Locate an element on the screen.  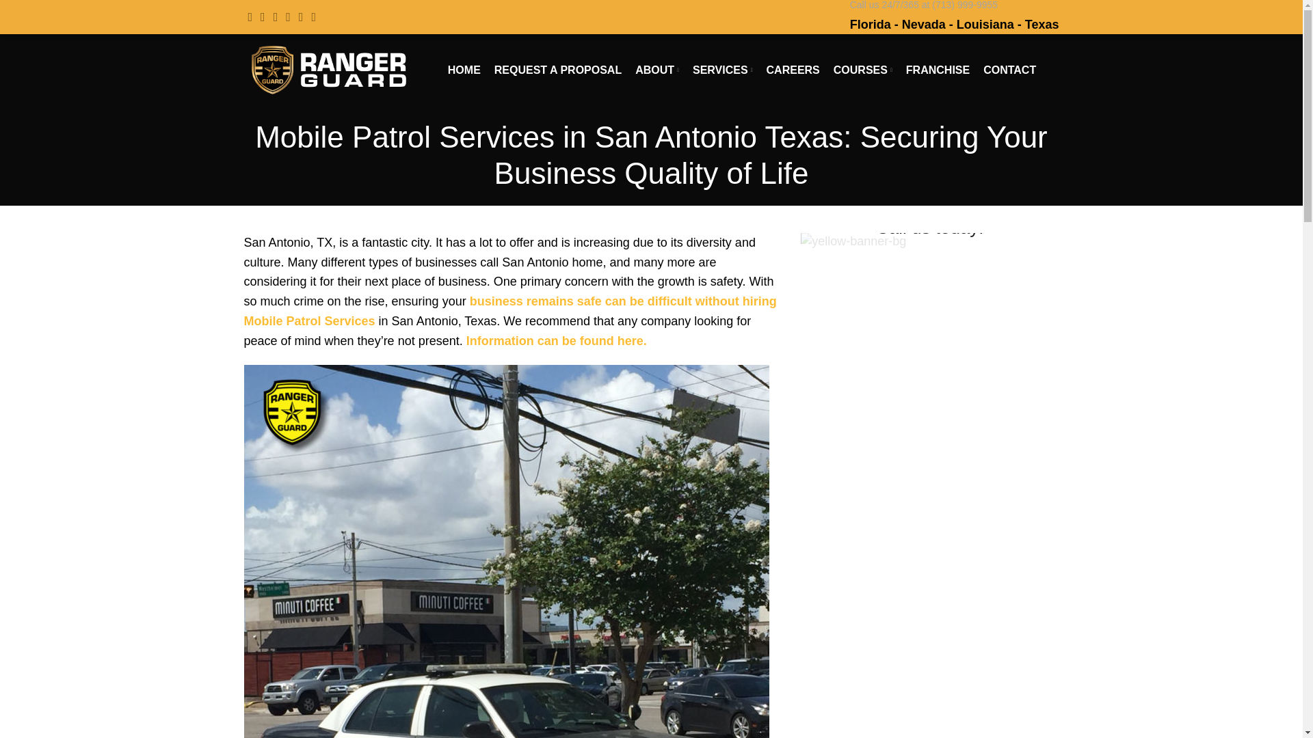
SERVICES is located at coordinates (722, 70).